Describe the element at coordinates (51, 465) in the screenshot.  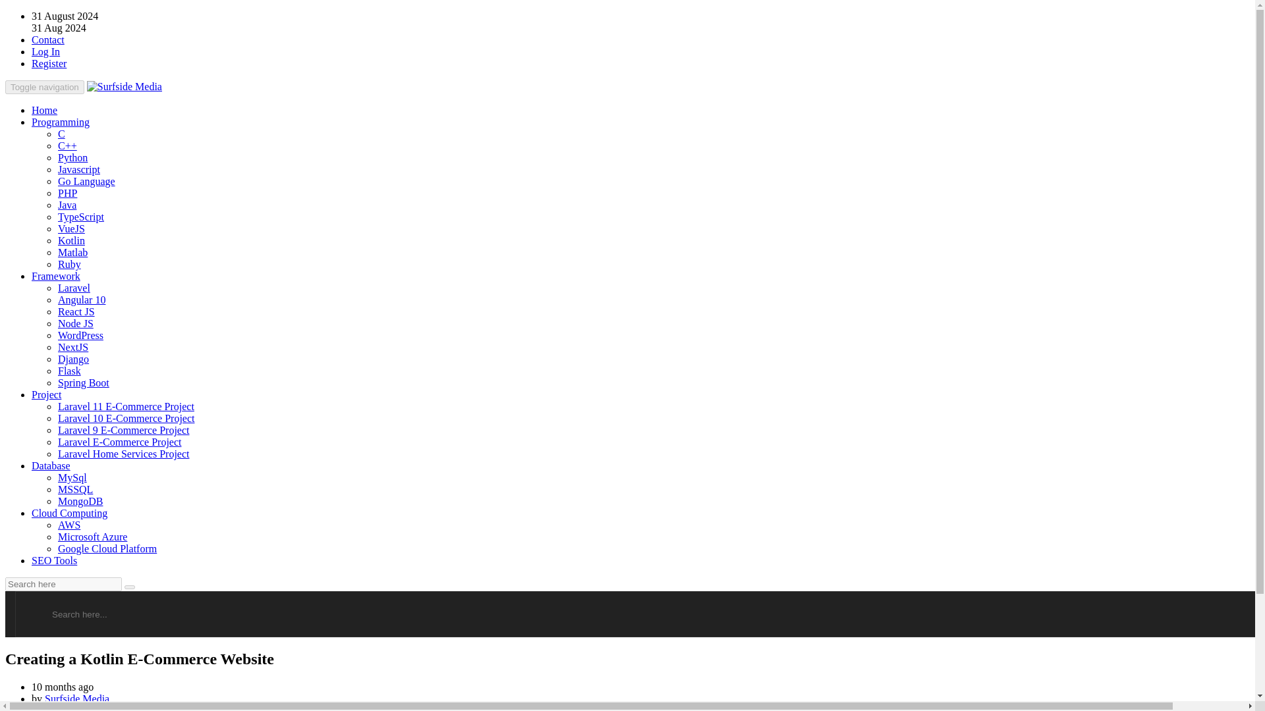
I see `Database` at that location.